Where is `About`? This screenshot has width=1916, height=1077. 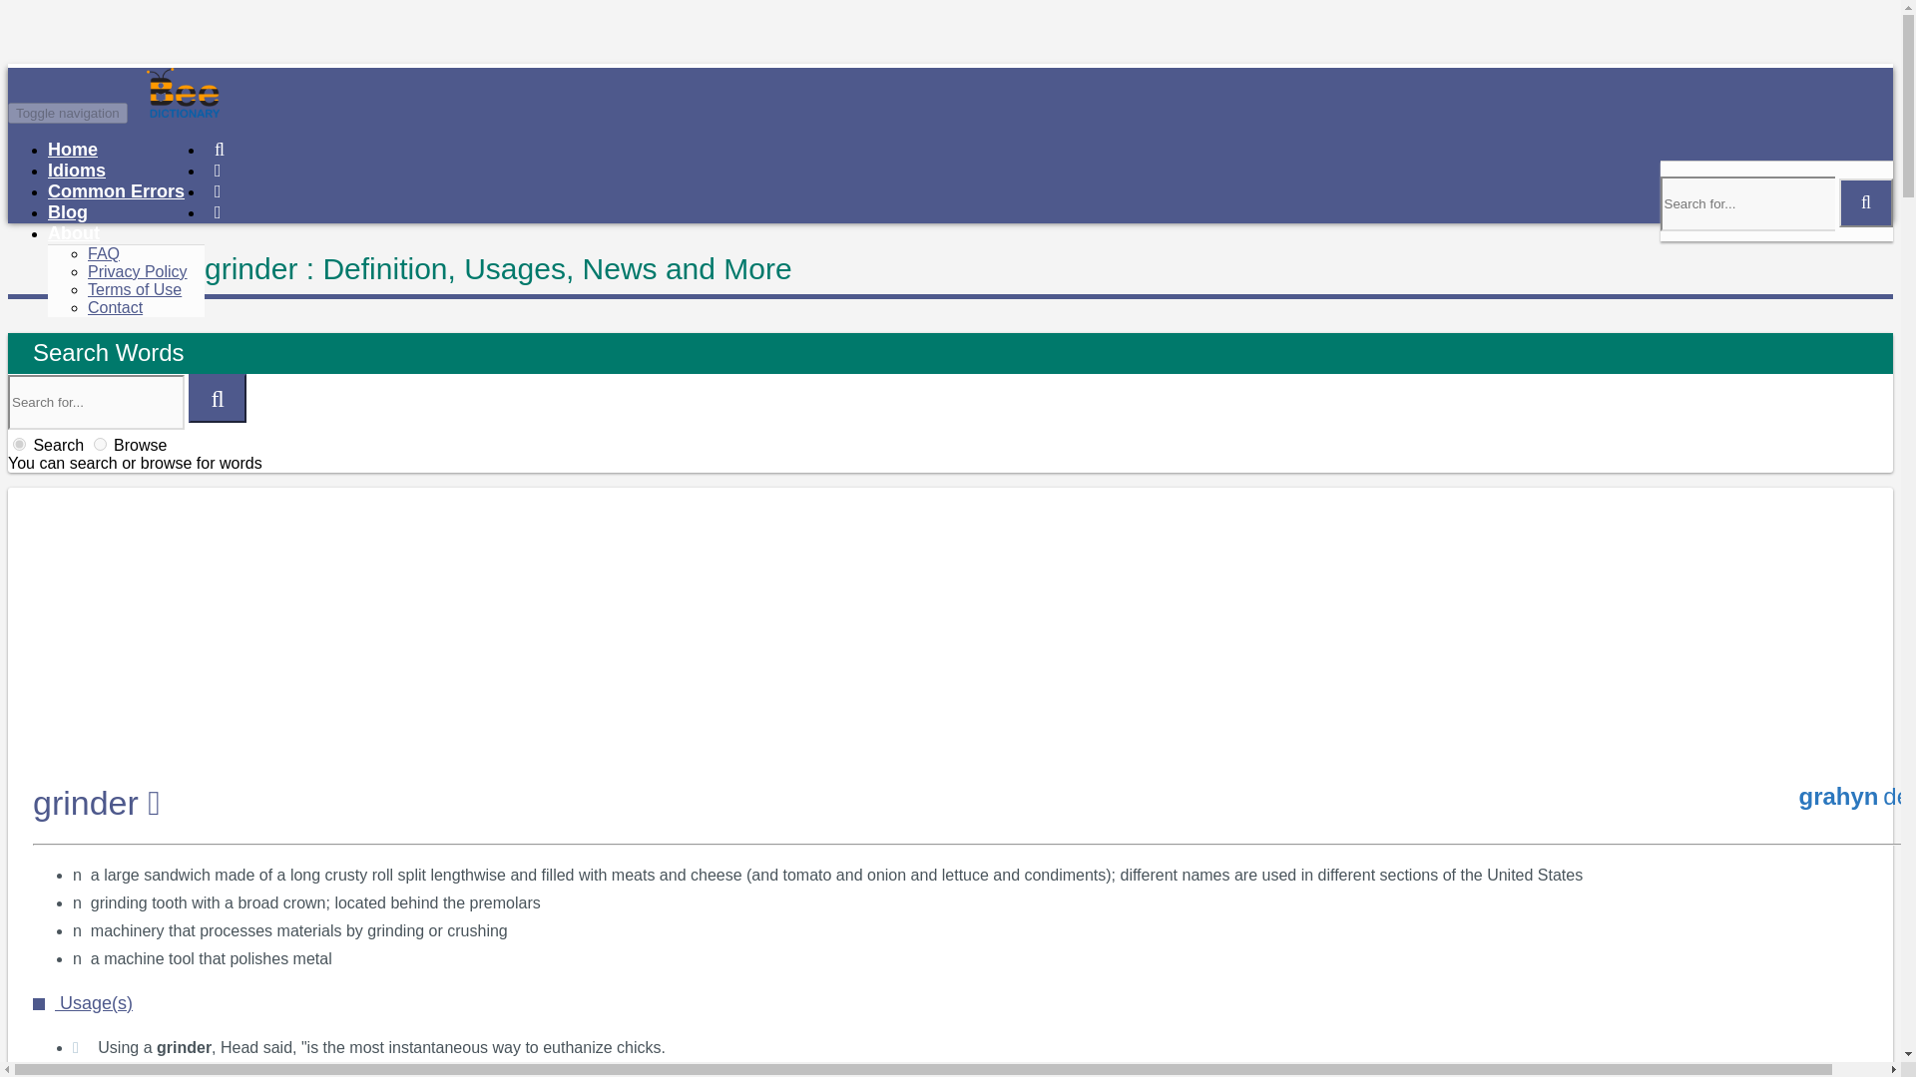
About is located at coordinates (74, 233).